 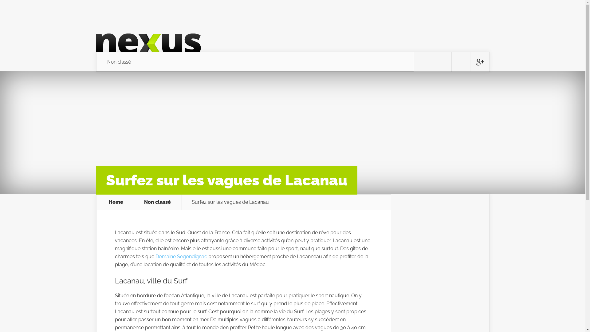 What do you see at coordinates (423, 62) in the screenshot?
I see `Follow us on Twitter` at bounding box center [423, 62].